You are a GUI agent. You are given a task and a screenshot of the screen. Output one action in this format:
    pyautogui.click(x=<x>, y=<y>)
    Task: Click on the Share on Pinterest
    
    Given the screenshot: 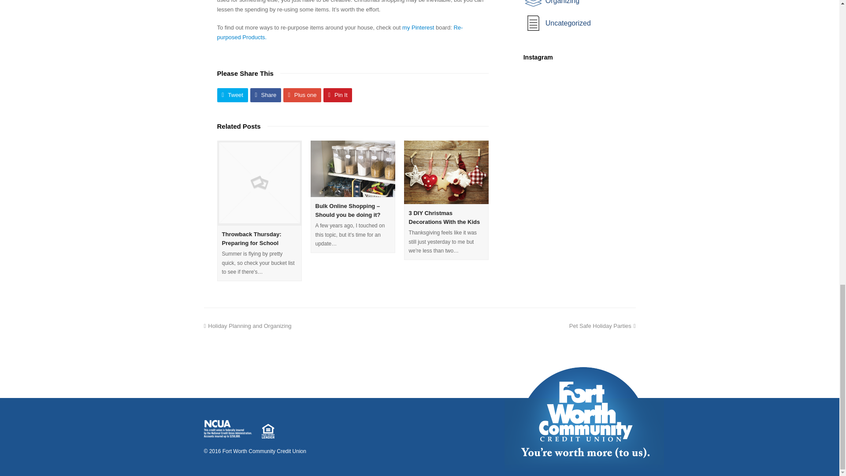 What is the action you would take?
    pyautogui.click(x=338, y=95)
    